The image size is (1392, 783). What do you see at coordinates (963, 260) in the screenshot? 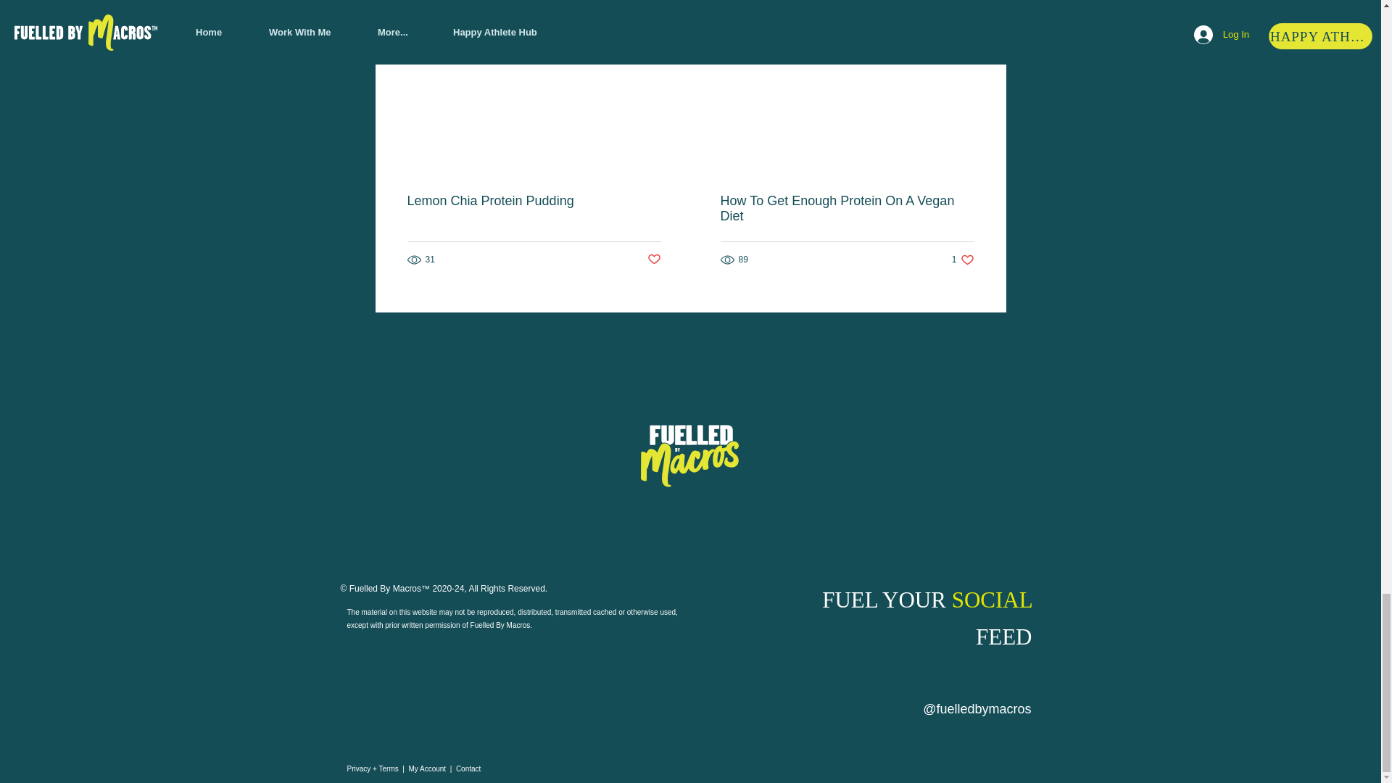
I see `My Account` at bounding box center [963, 260].